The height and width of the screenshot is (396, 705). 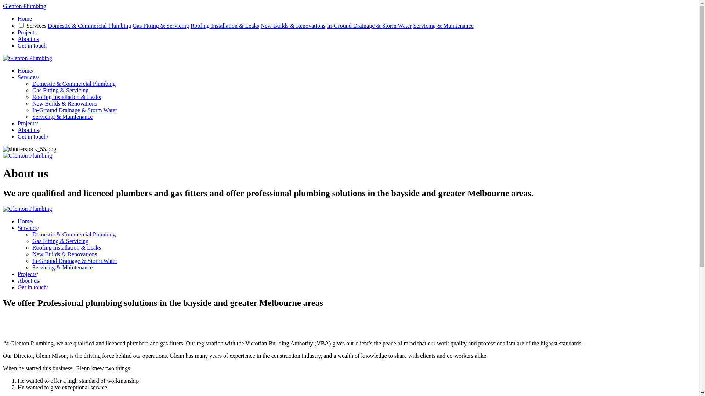 I want to click on New Builds & Renovations, so click(x=65, y=103).